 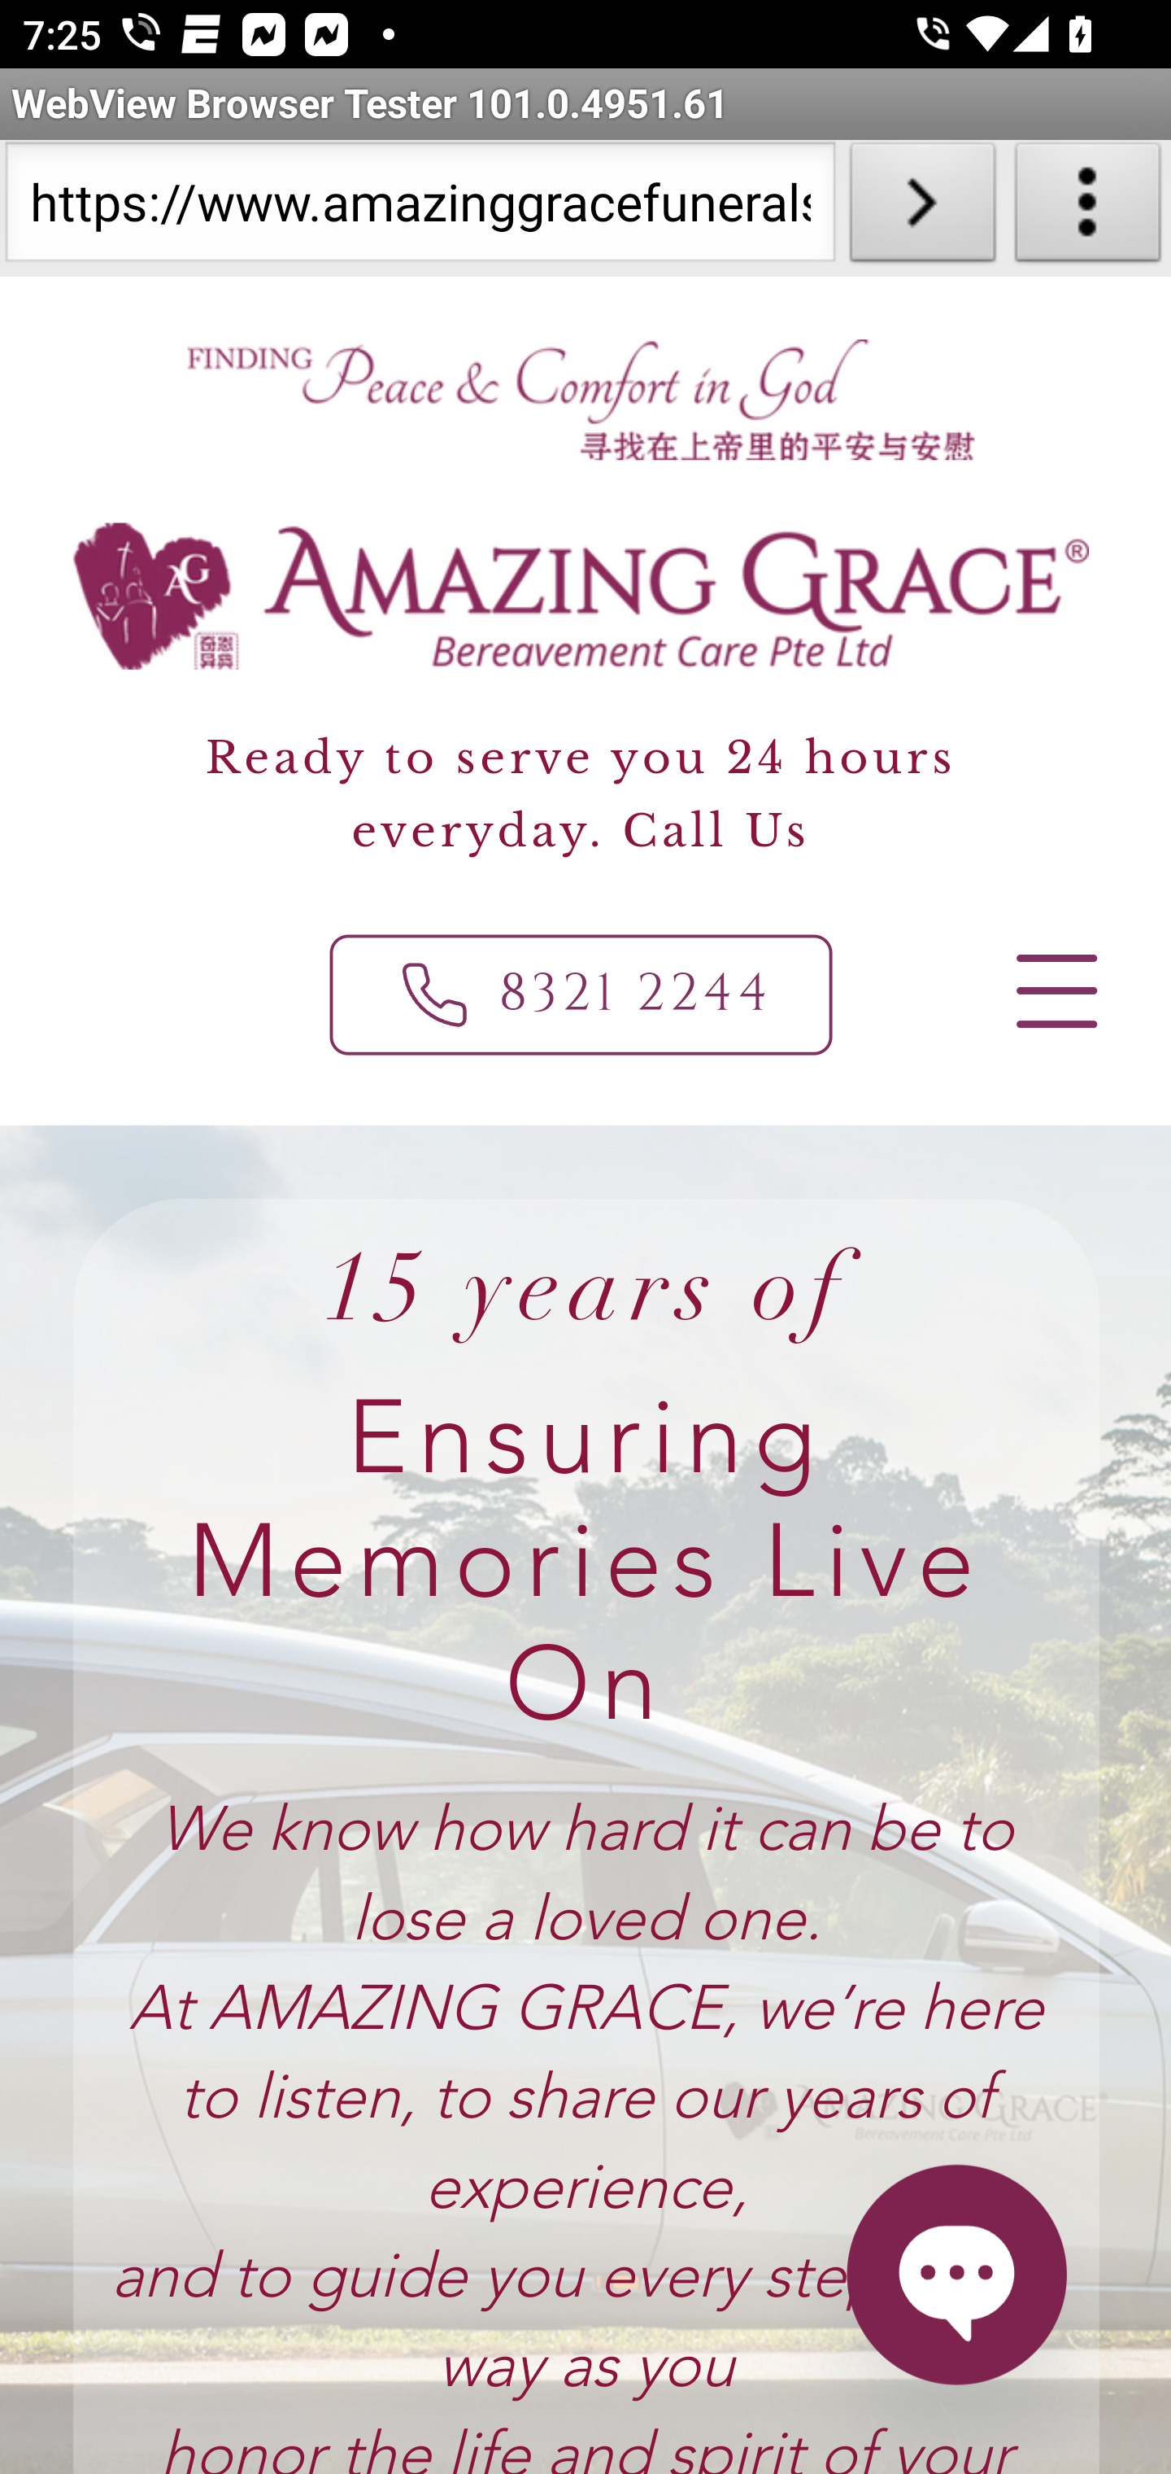 I want to click on Load URL, so click(x=922, y=208).